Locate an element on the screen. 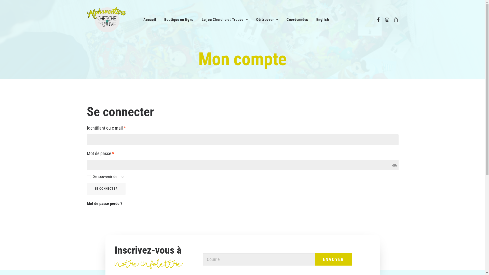 Image resolution: width=489 pixels, height=275 pixels. SE CONNECTER is located at coordinates (106, 189).